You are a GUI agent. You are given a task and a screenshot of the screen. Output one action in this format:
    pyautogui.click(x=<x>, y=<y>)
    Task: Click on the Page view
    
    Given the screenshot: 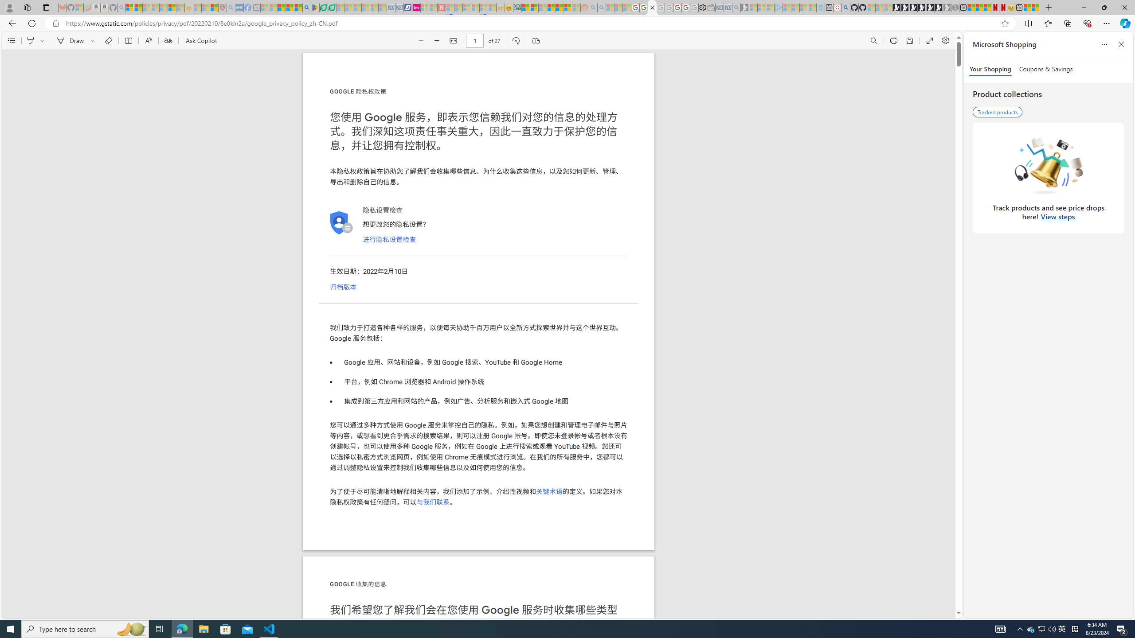 What is the action you would take?
    pyautogui.click(x=536, y=41)
    